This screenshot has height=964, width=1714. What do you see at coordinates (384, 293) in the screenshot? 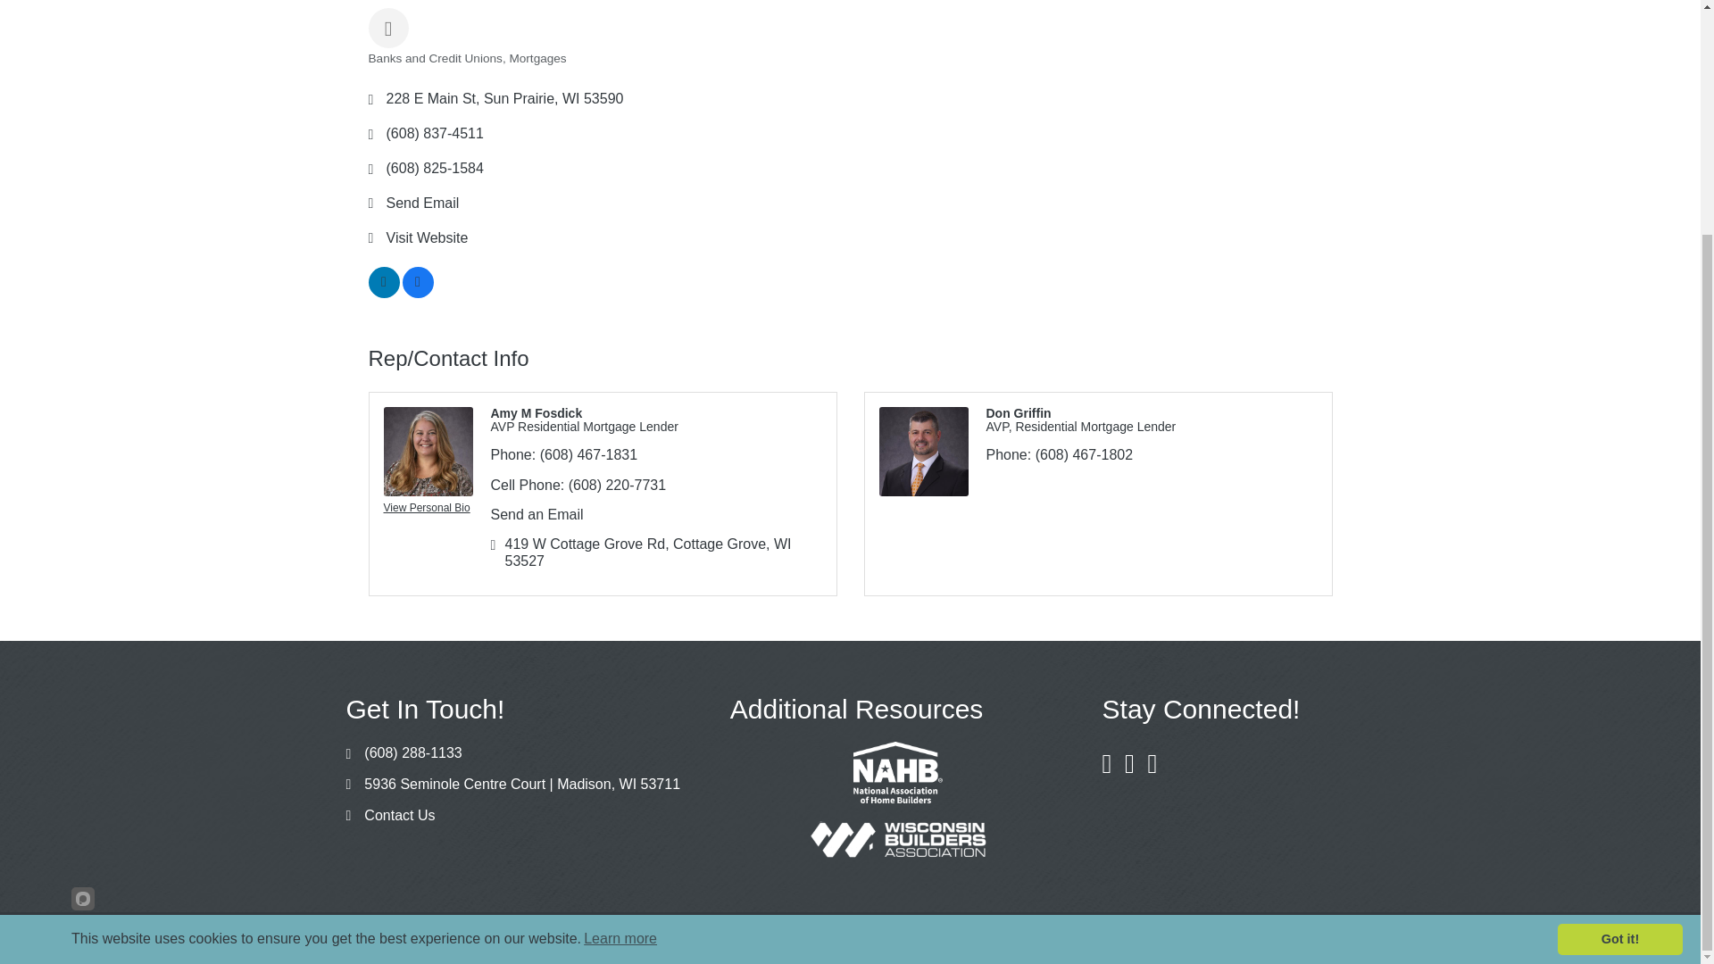
I see `View on LinkedIn` at bounding box center [384, 293].